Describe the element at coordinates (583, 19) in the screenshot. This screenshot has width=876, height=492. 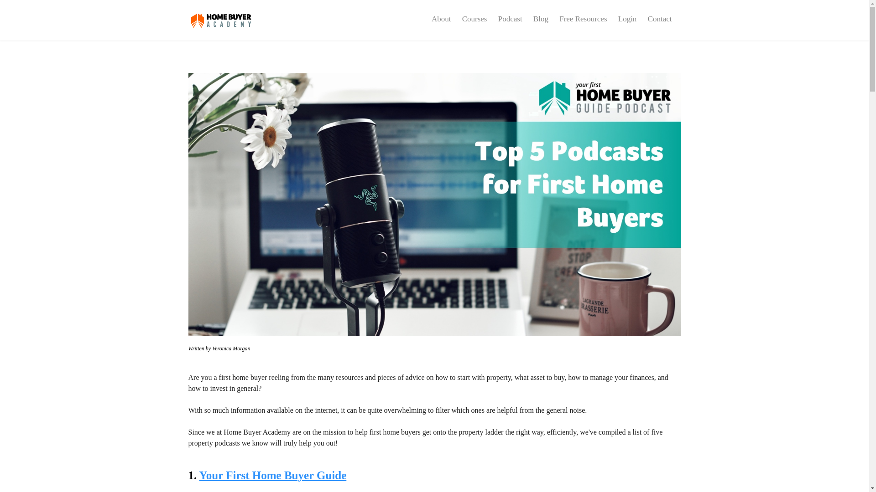
I see `Free Resources` at that location.